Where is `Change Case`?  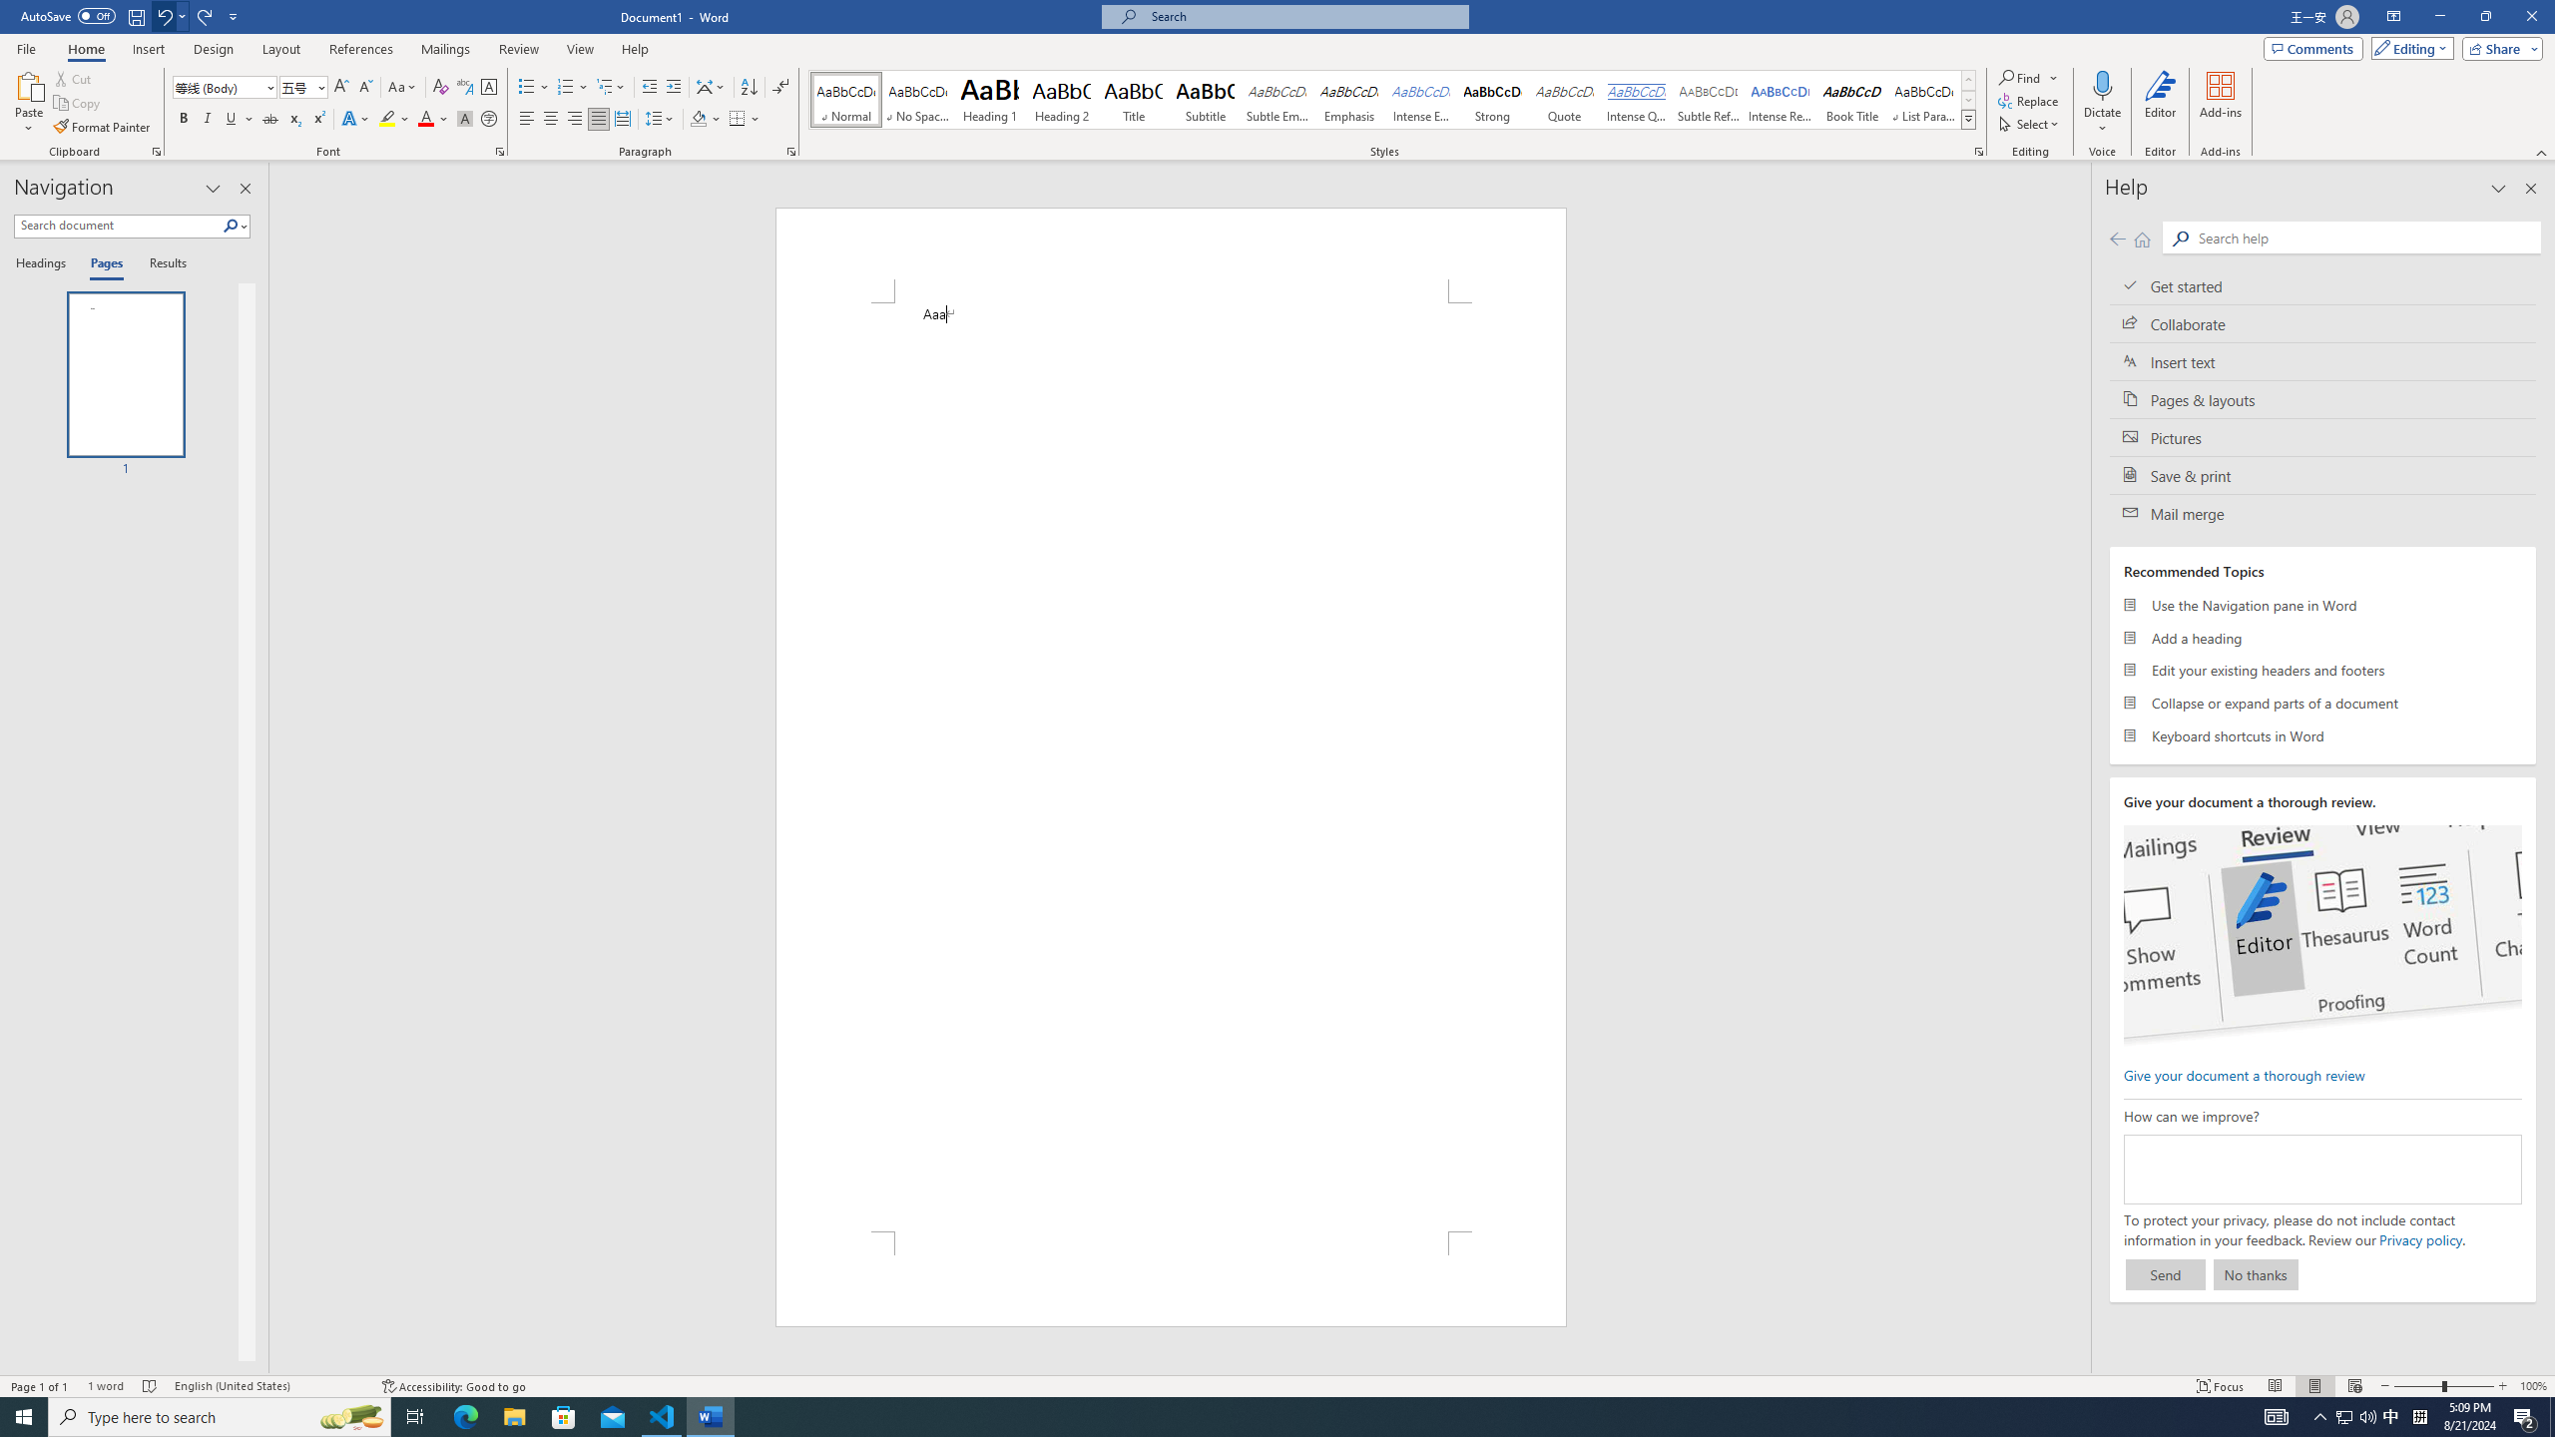
Change Case is located at coordinates (403, 88).